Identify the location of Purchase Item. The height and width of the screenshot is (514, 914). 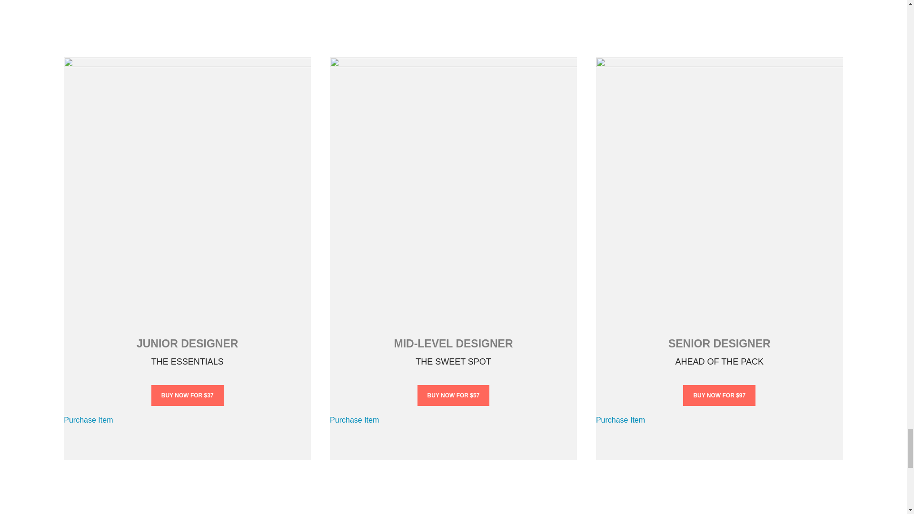
(620, 420).